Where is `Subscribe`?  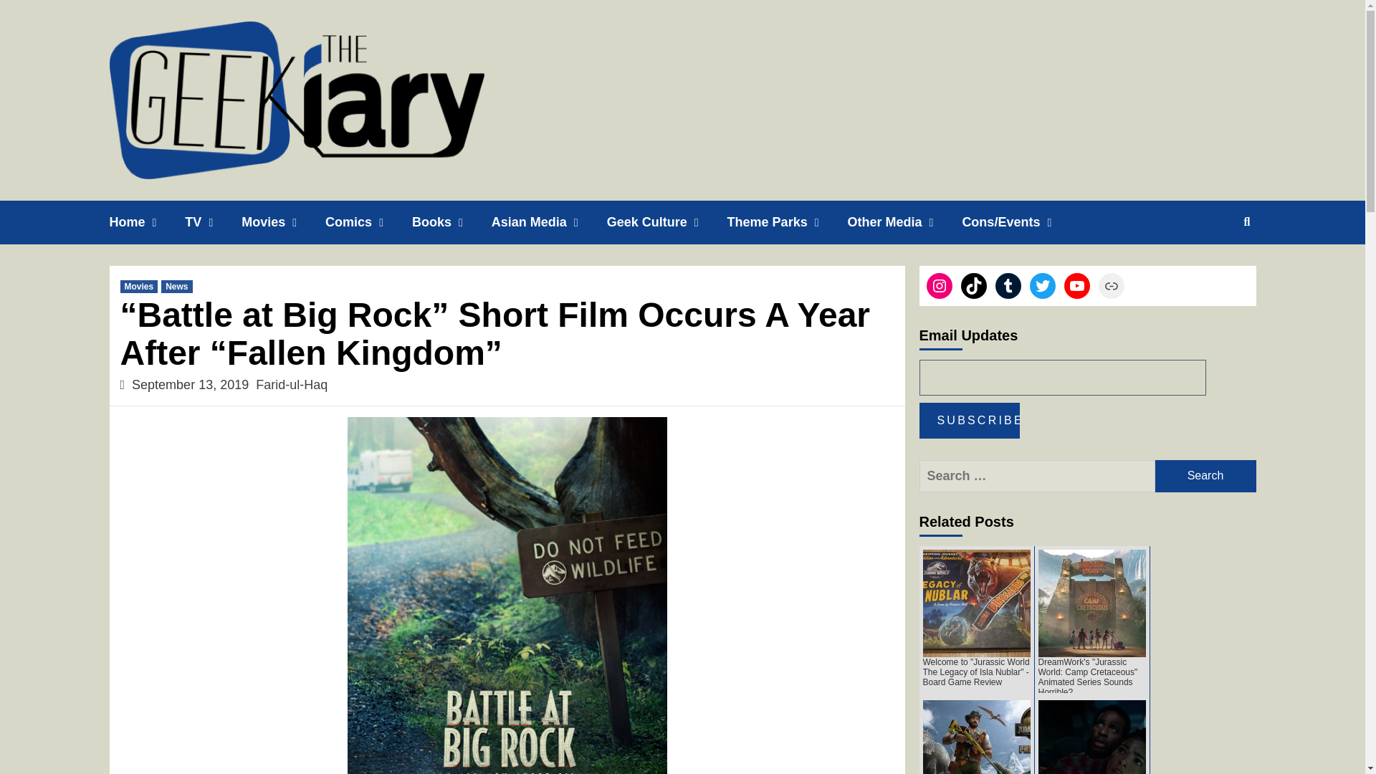
Subscribe is located at coordinates (969, 420).